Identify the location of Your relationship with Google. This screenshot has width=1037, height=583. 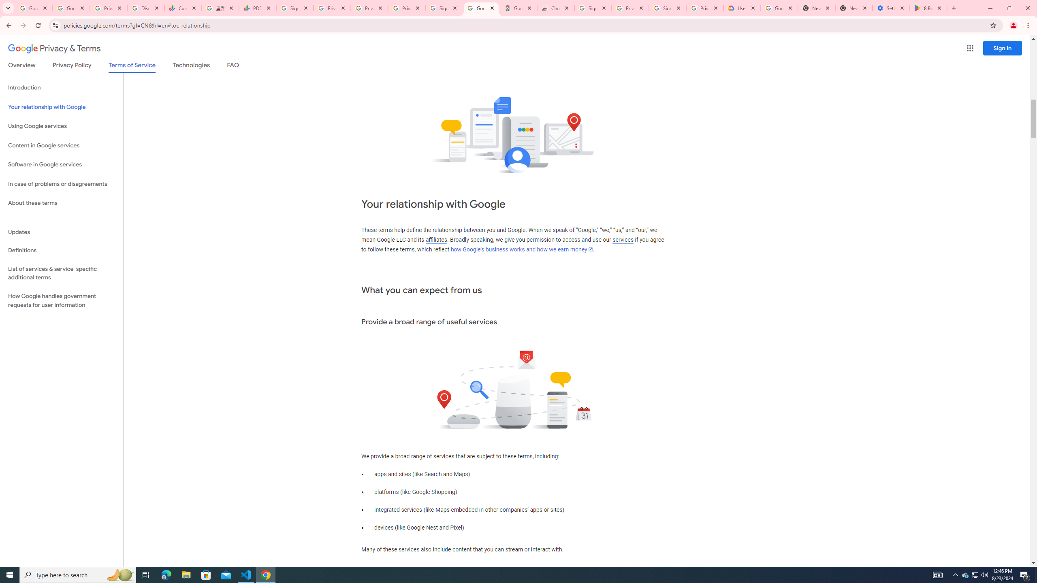
(62, 107).